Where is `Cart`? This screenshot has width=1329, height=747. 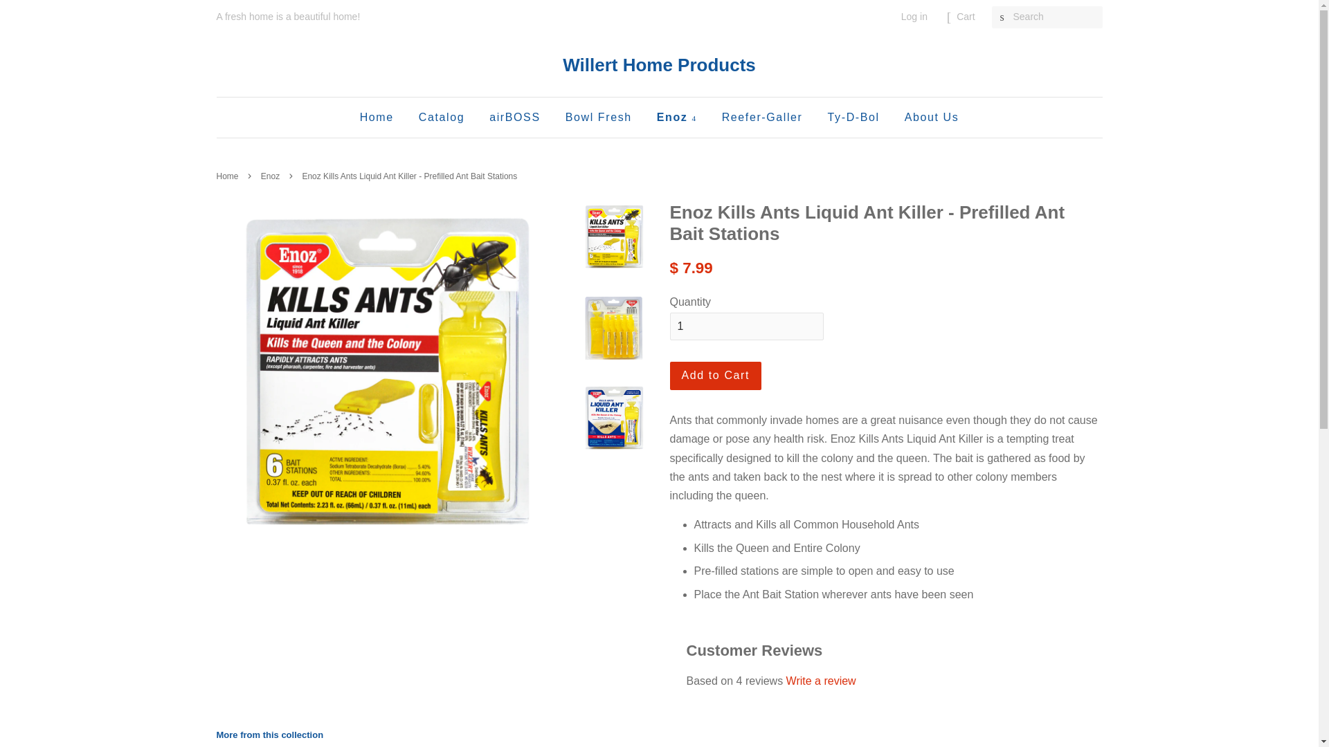
Cart is located at coordinates (965, 17).